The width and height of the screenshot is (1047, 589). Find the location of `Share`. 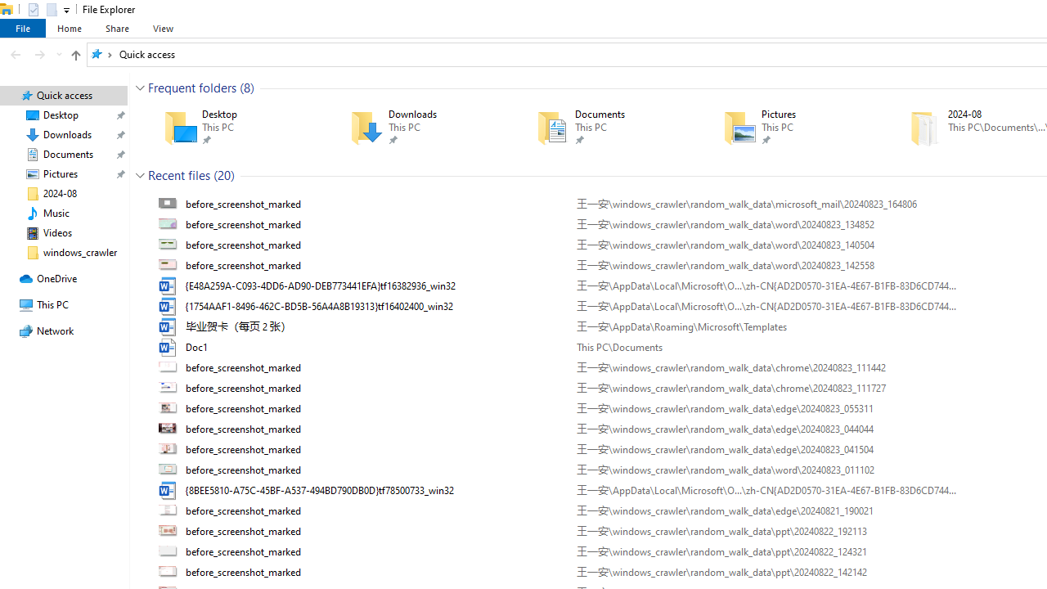

Share is located at coordinates (117, 28).